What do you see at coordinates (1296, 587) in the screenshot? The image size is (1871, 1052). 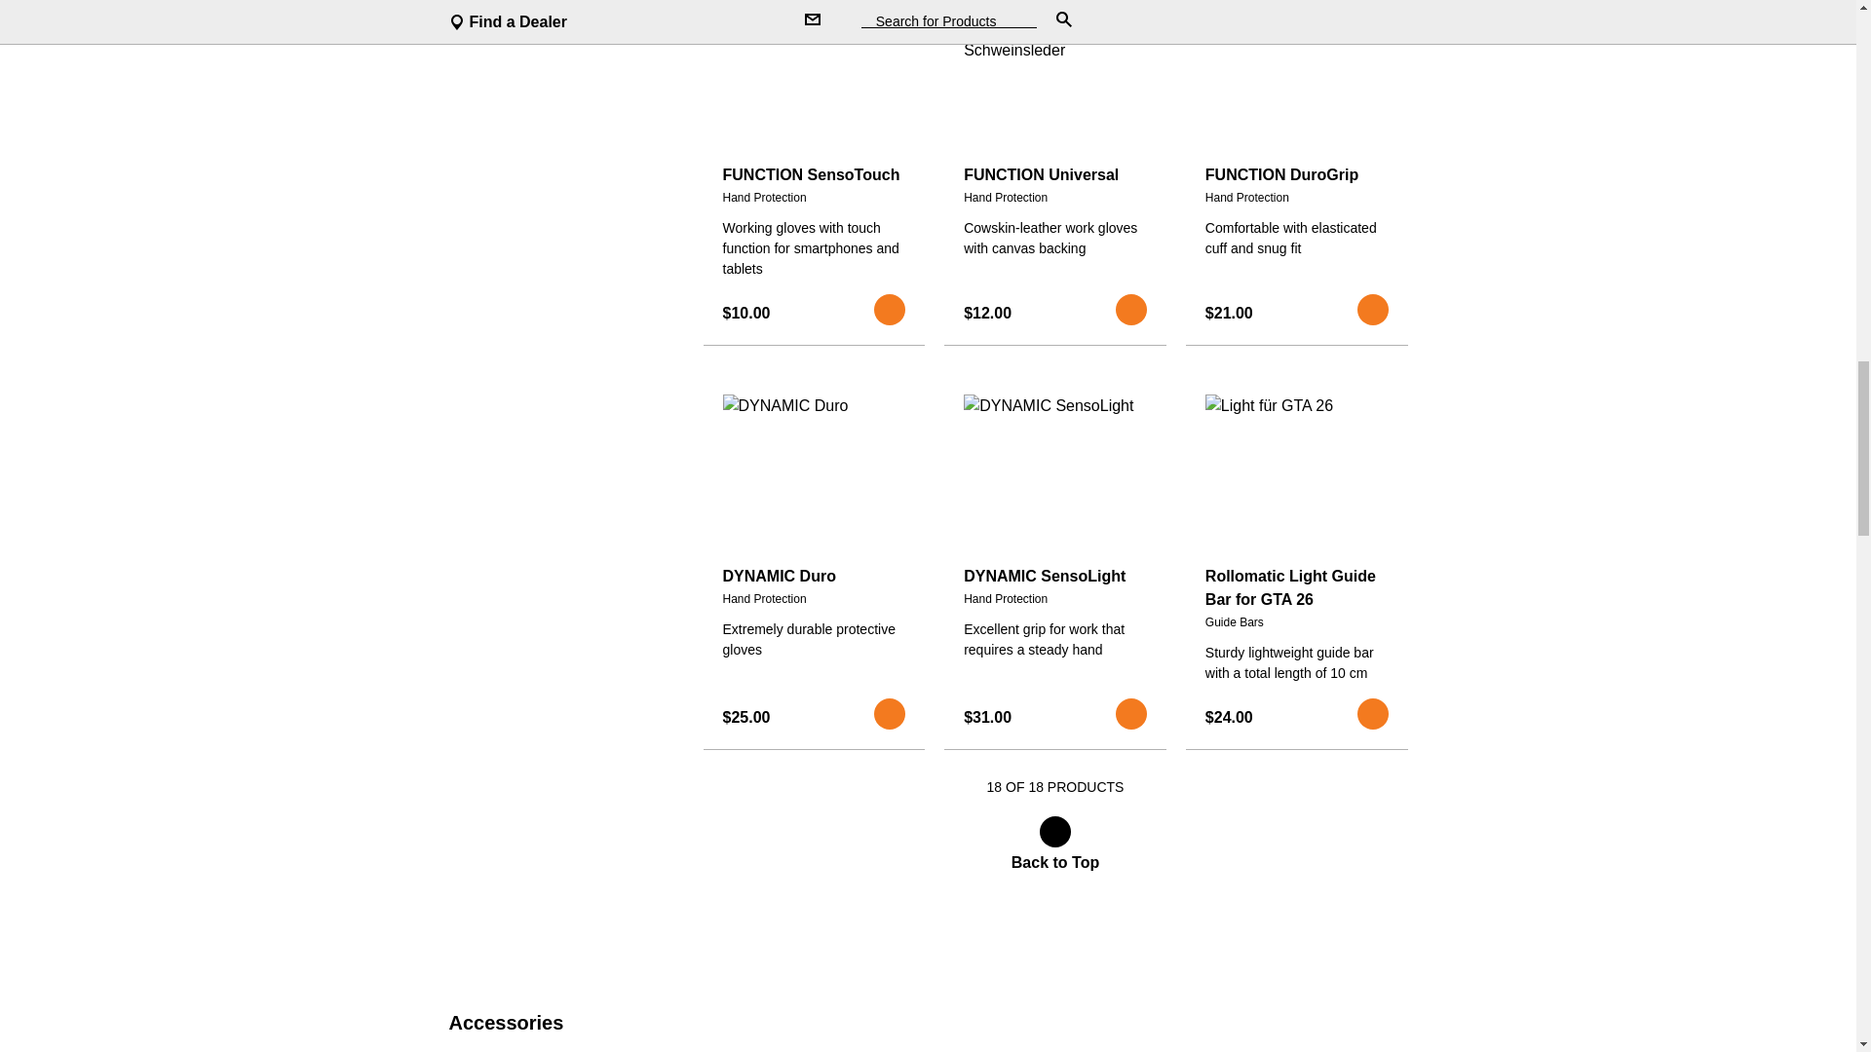 I see `Rollomatic Light Guide Bar for GTA 26` at bounding box center [1296, 587].